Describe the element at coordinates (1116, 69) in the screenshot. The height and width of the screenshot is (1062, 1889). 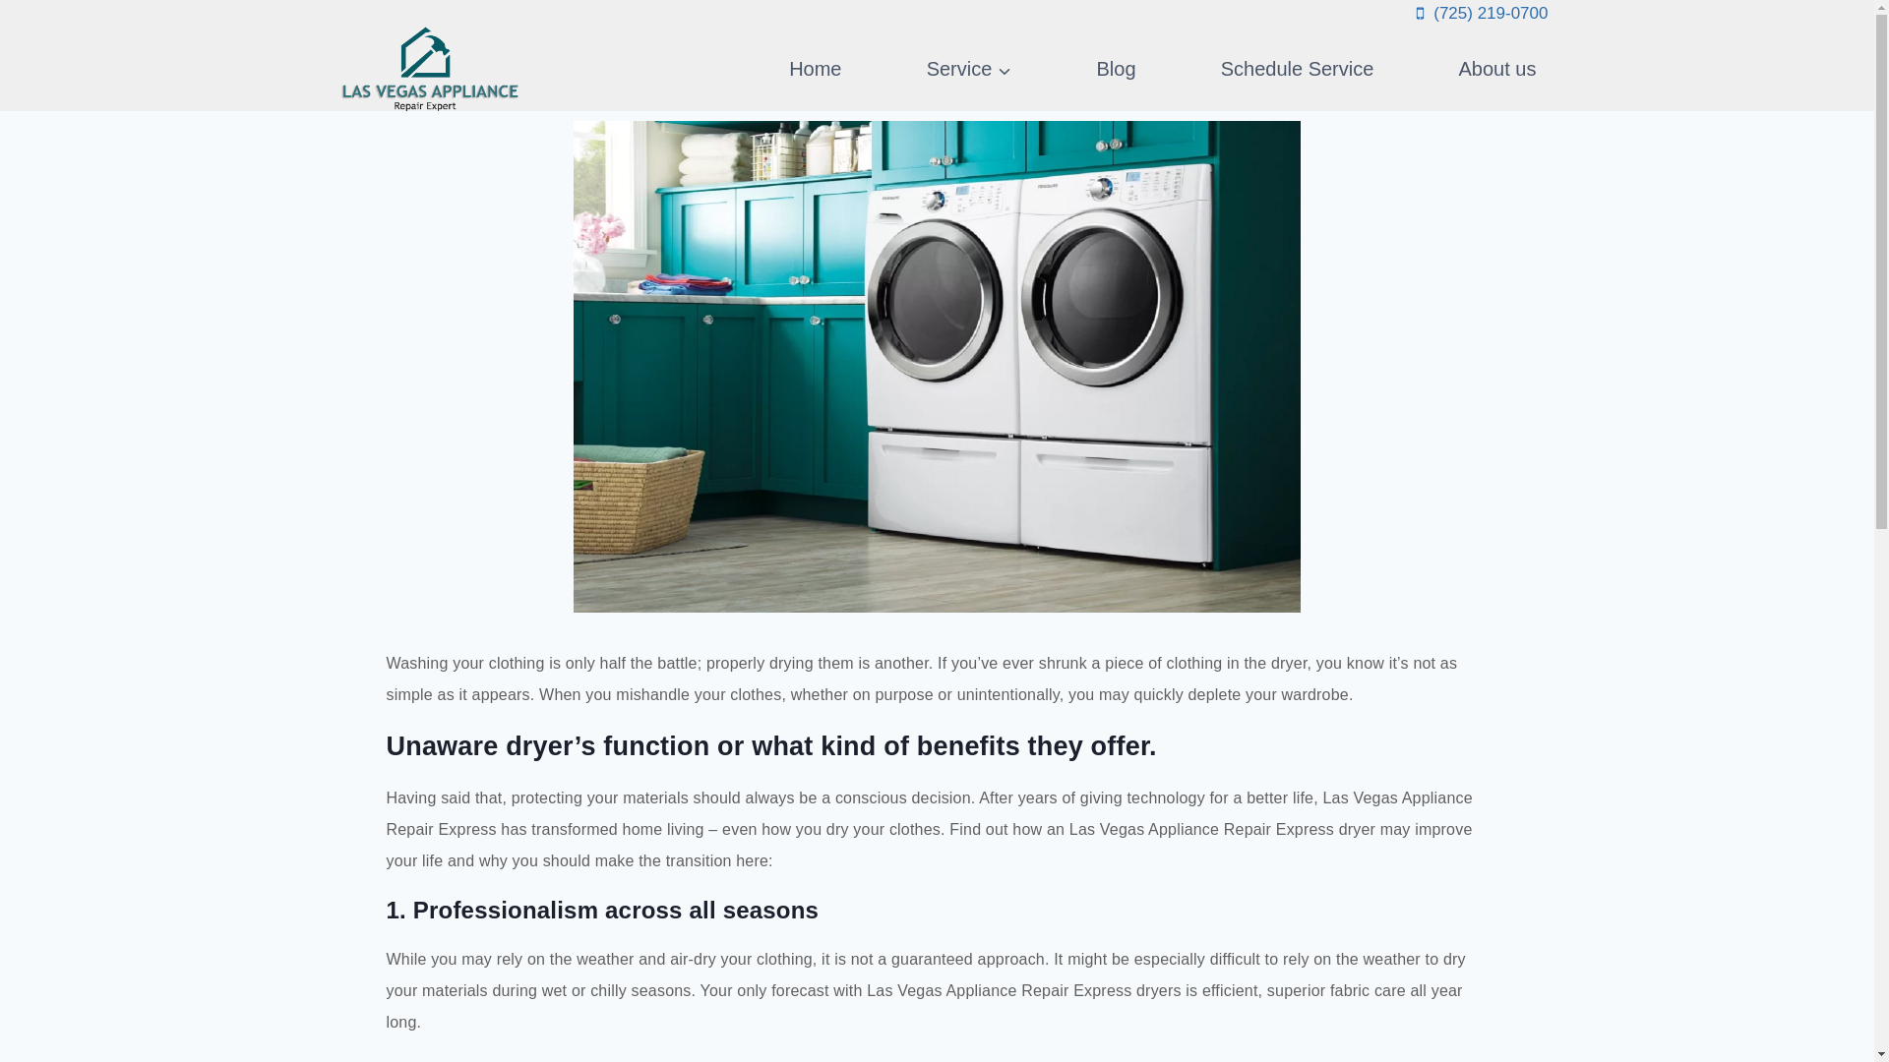
I see `Blog` at that location.